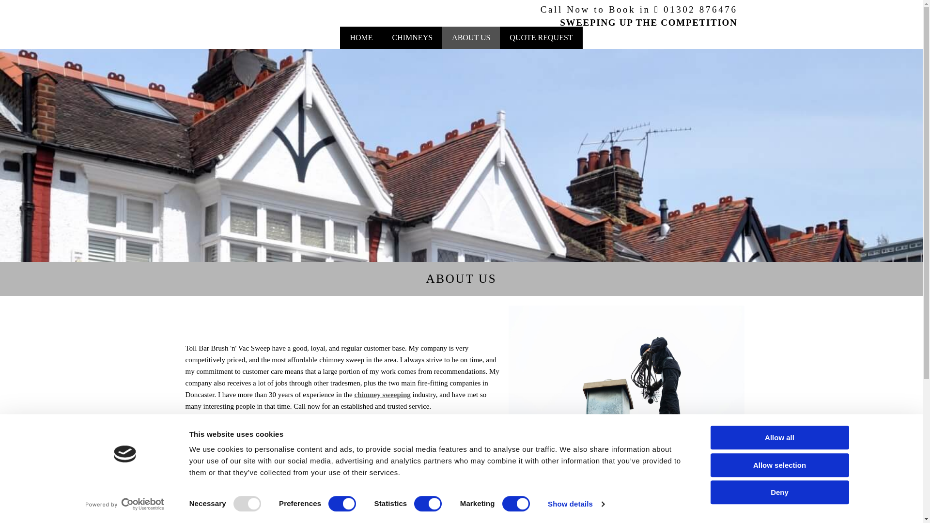 The image size is (930, 523). What do you see at coordinates (779, 492) in the screenshot?
I see `Deny` at bounding box center [779, 492].